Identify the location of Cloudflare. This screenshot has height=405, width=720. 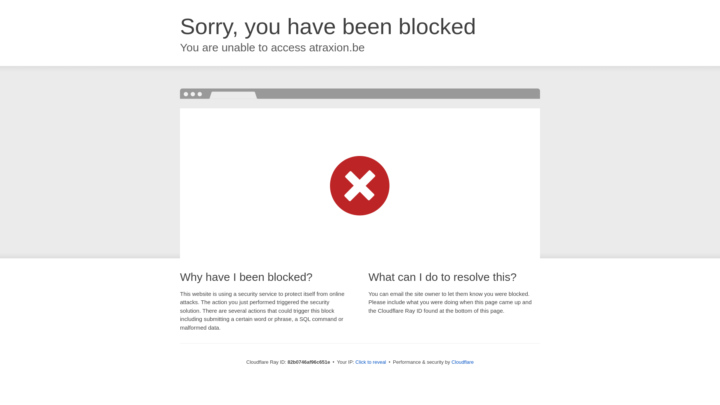
(463, 362).